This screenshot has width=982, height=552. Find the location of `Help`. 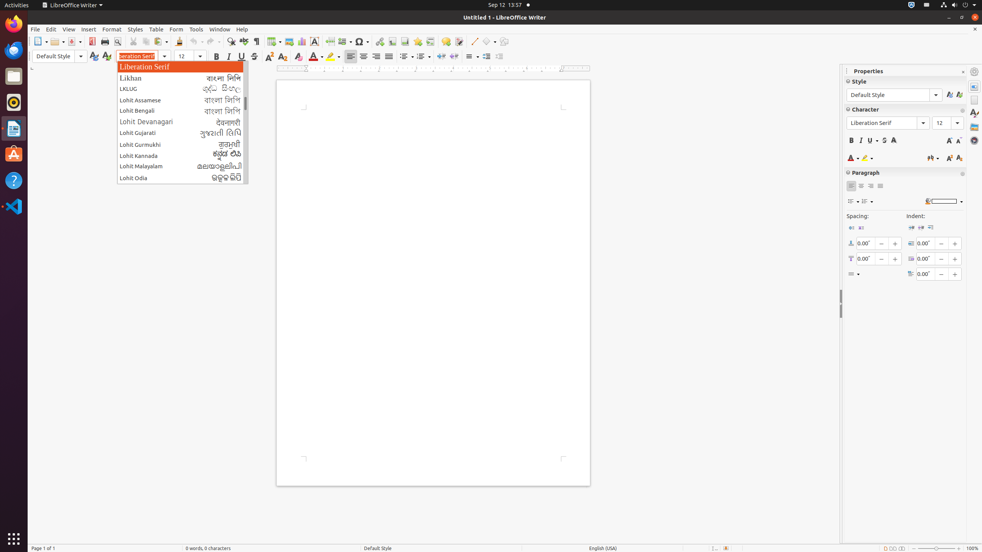

Help is located at coordinates (14, 180).